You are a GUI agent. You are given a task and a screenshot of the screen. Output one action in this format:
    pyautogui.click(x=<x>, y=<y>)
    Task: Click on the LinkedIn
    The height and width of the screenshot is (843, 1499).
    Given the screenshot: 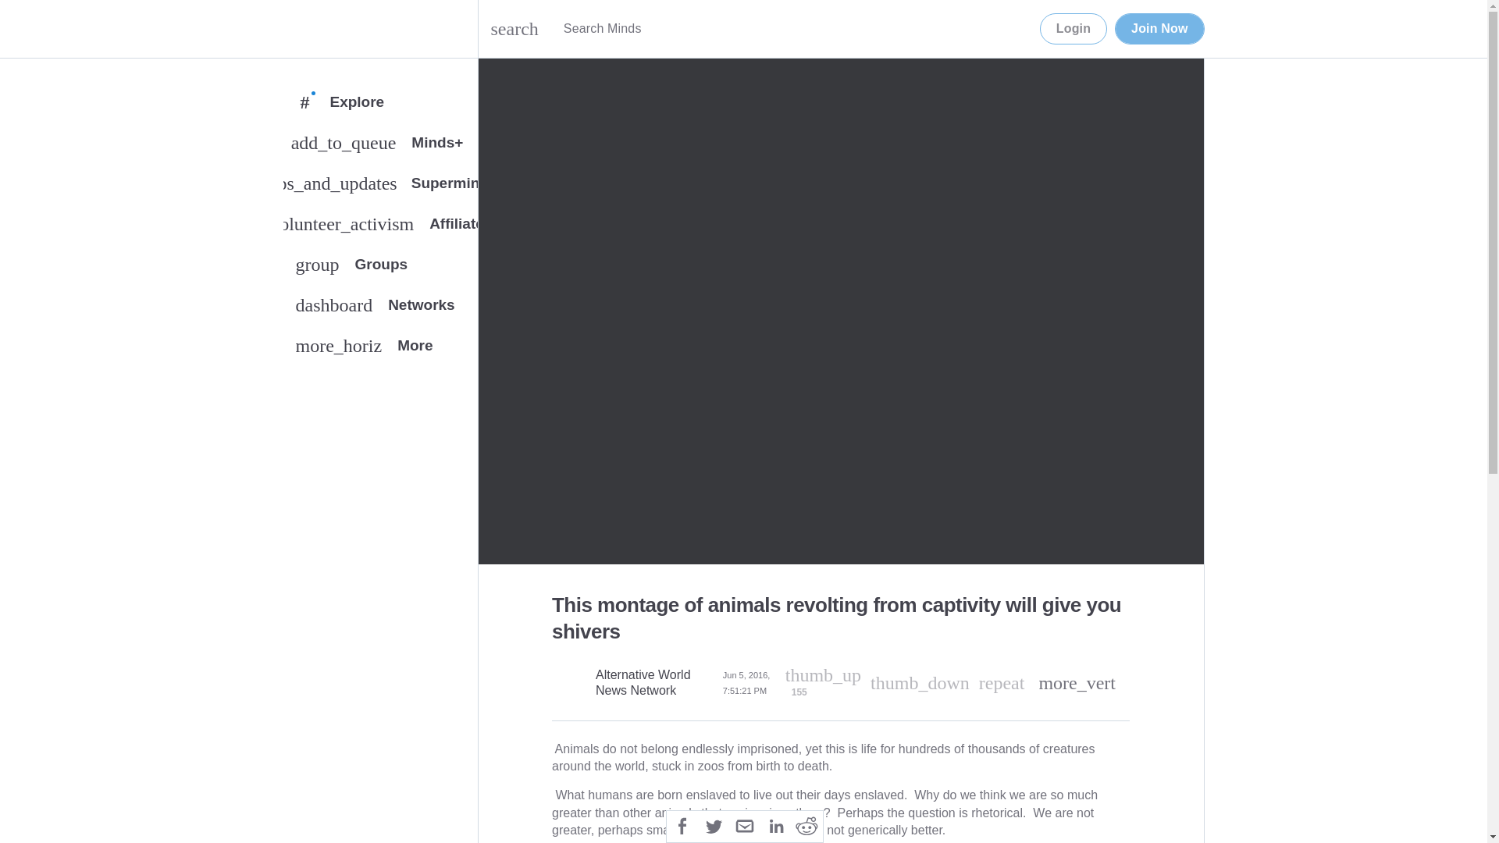 What is the action you would take?
    pyautogui.click(x=775, y=824)
    